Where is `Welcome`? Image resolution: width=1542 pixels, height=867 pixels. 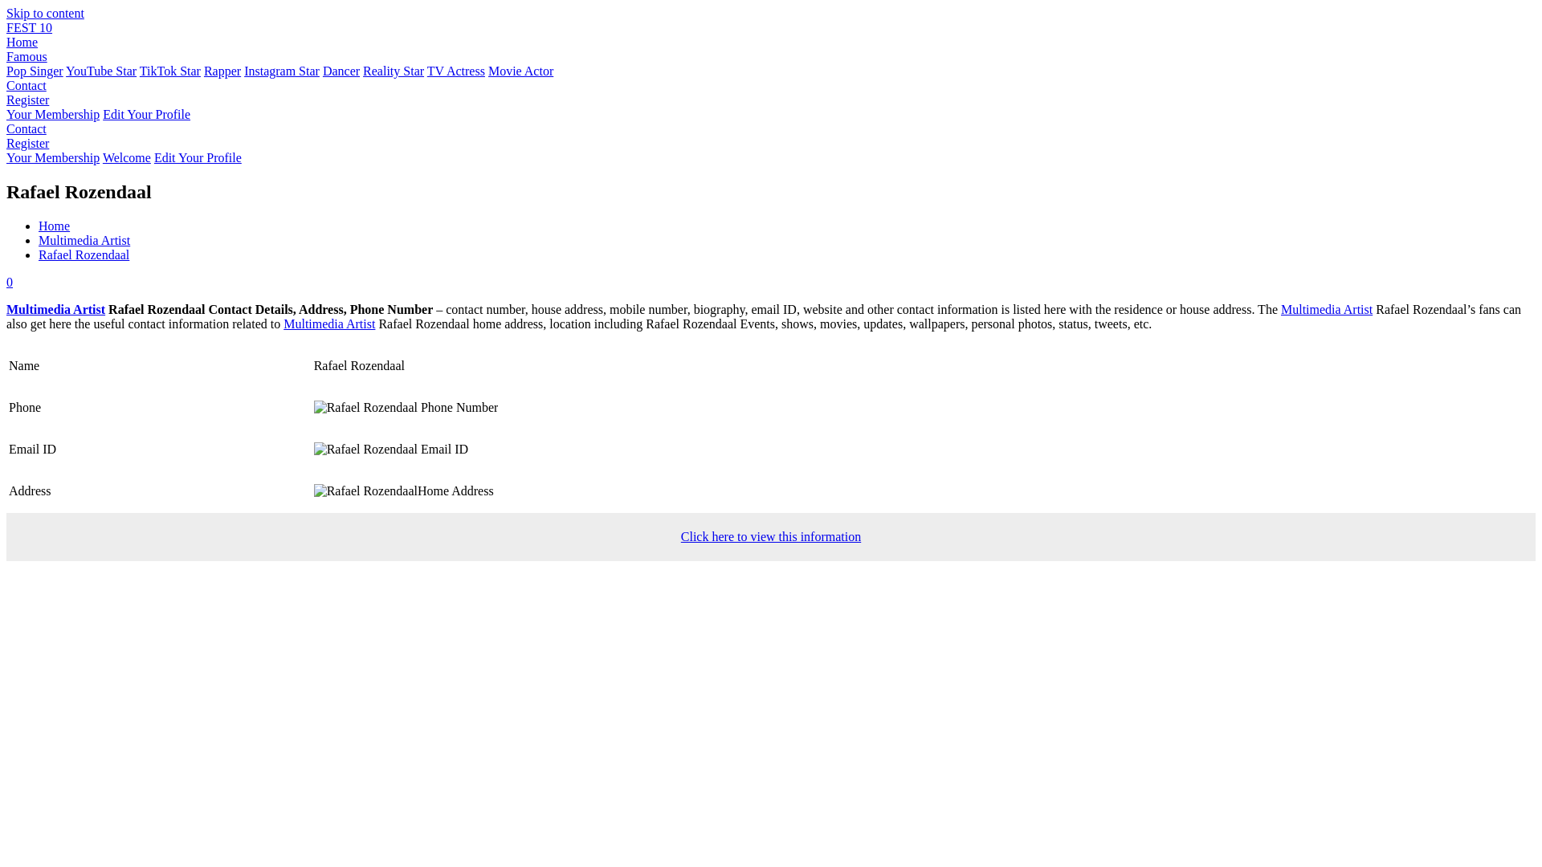 Welcome is located at coordinates (127, 157).